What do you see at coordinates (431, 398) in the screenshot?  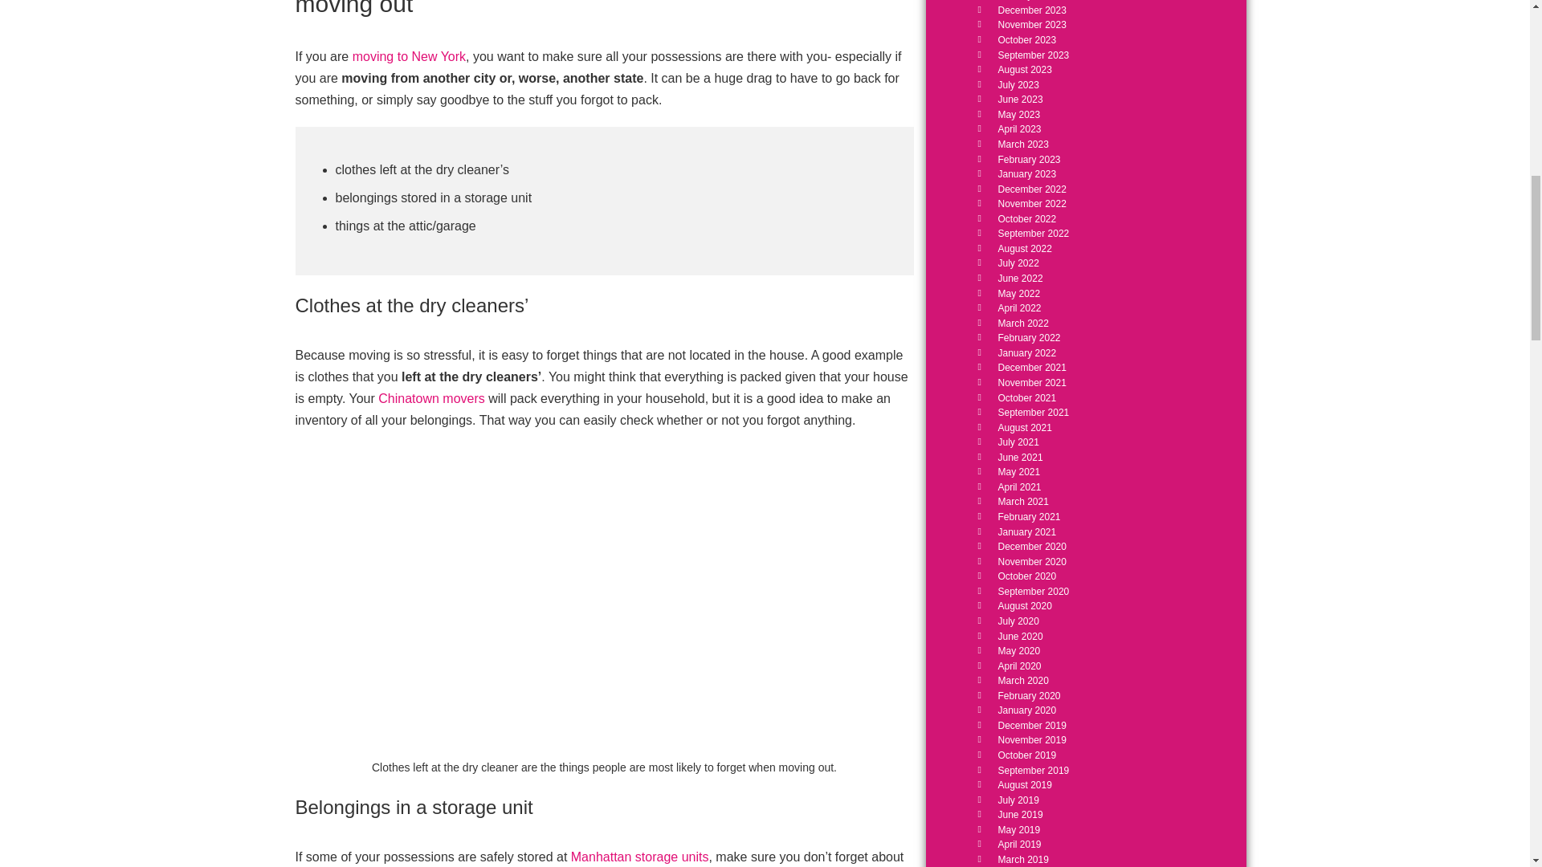 I see `Chinatown movers` at bounding box center [431, 398].